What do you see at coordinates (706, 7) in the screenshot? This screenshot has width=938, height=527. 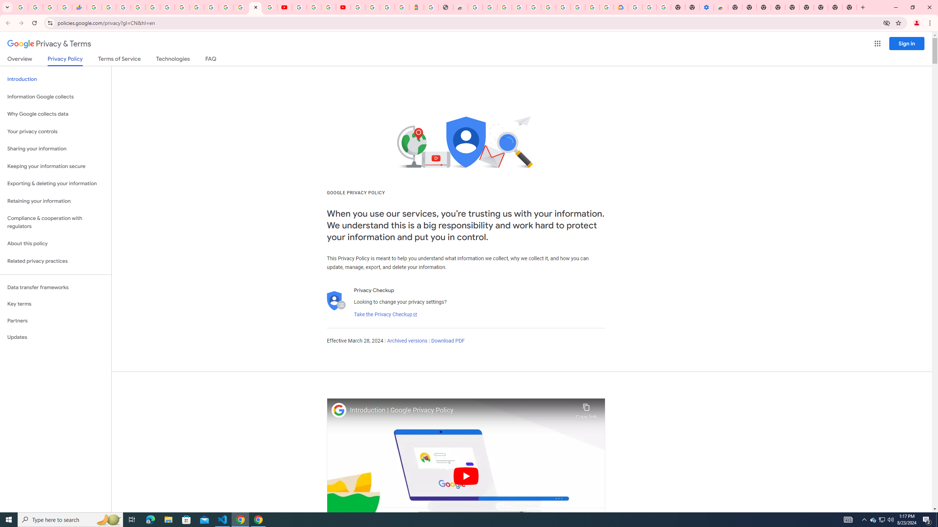 I see `Settings - Accessibility` at bounding box center [706, 7].